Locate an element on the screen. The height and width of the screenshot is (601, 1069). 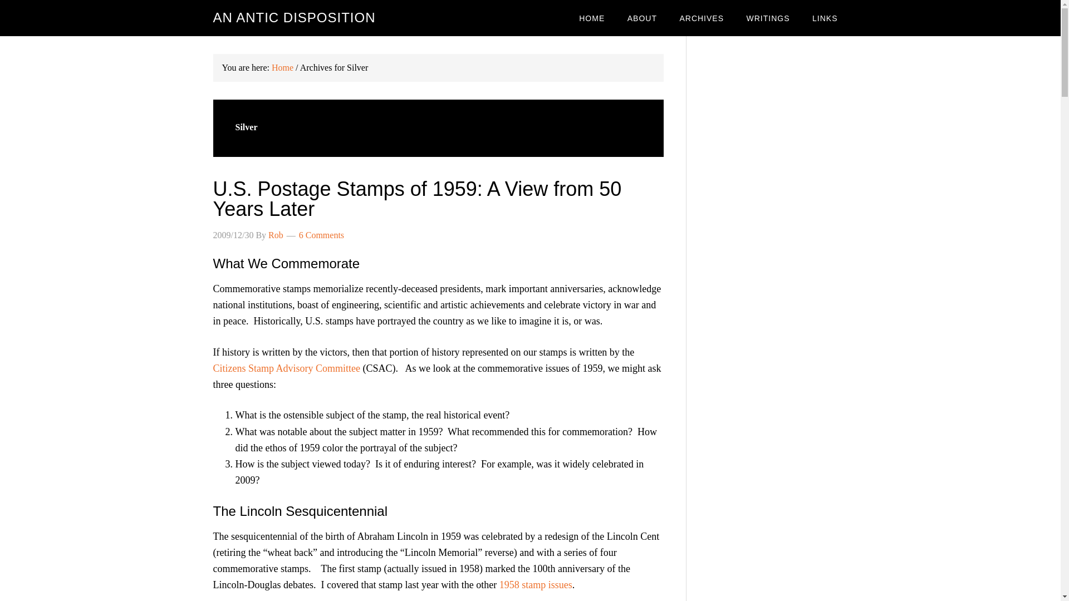
Home is located at coordinates (282, 67).